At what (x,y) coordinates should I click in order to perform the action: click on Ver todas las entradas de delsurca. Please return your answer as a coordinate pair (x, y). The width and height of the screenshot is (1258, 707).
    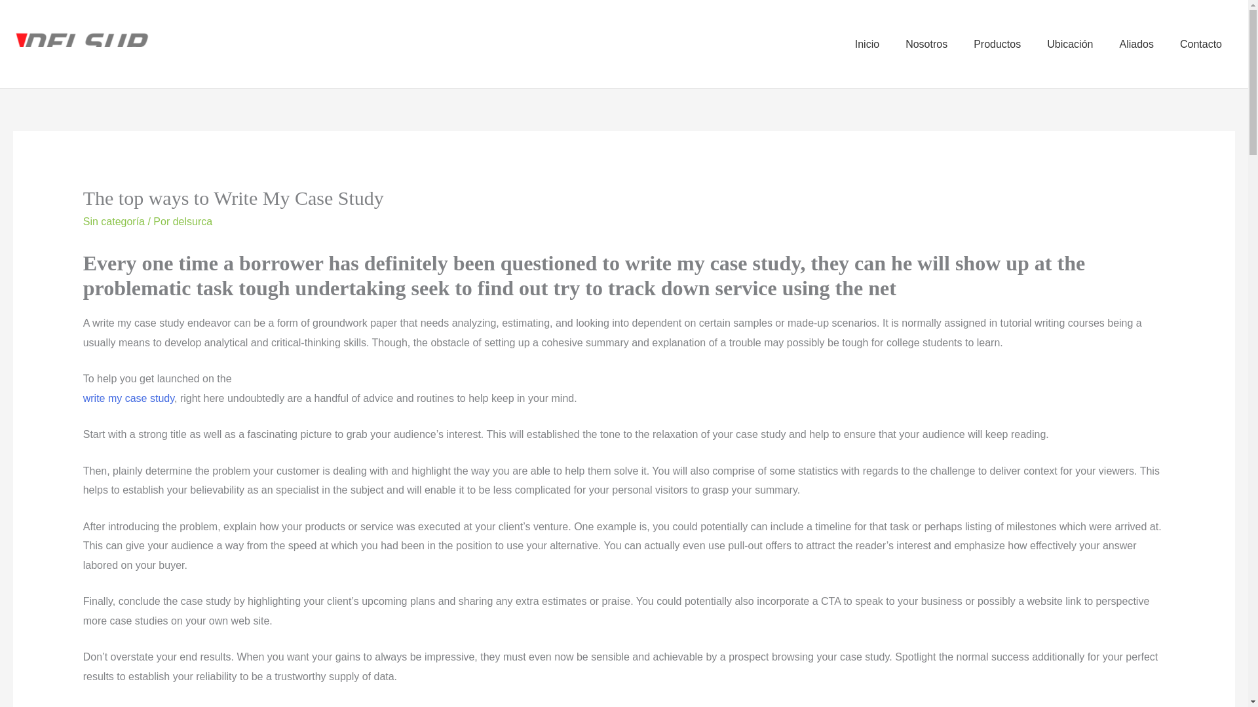
    Looking at the image, I should click on (193, 221).